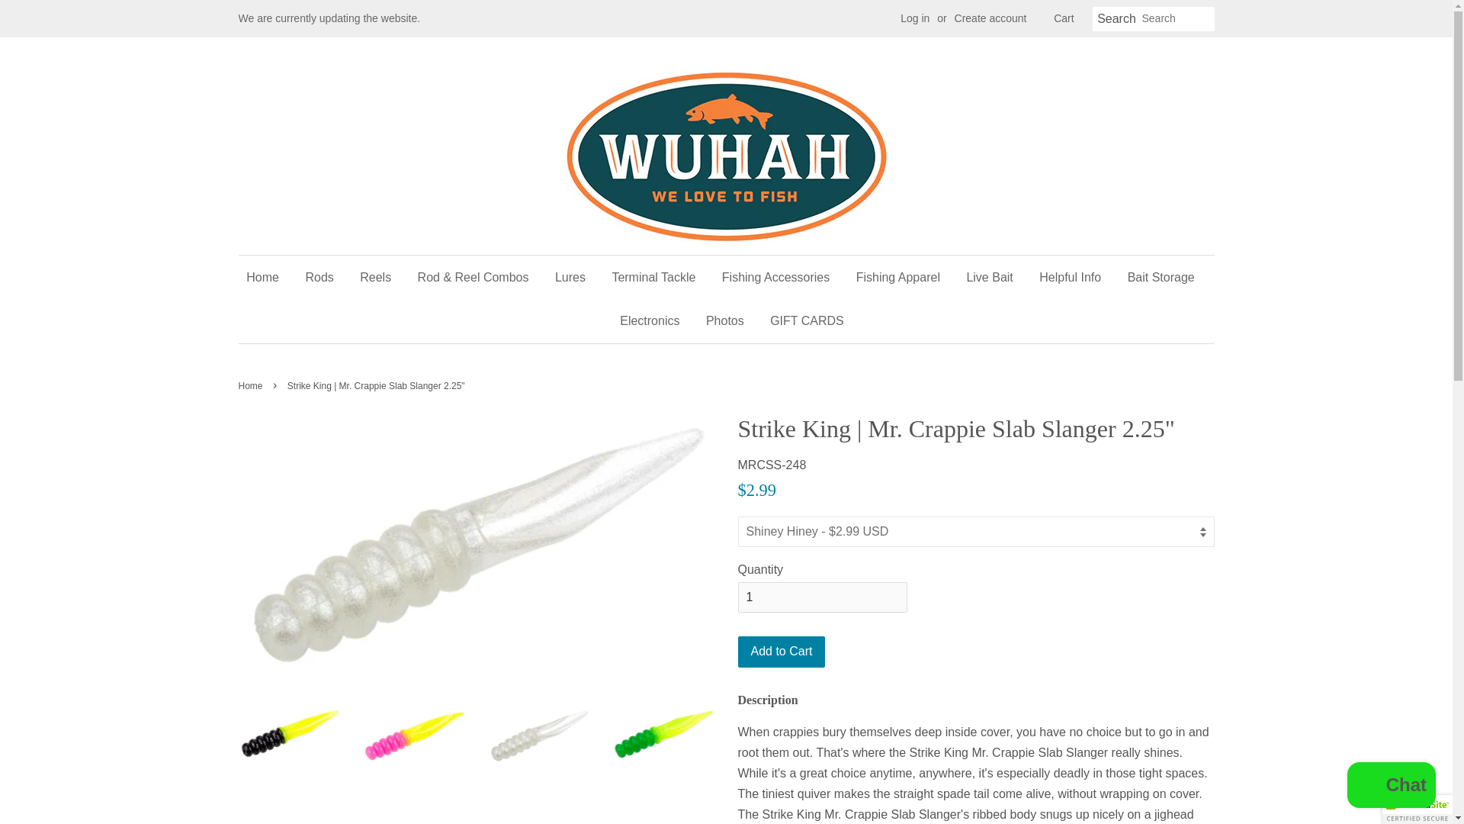 The height and width of the screenshot is (824, 1464). I want to click on Cart, so click(1063, 18).